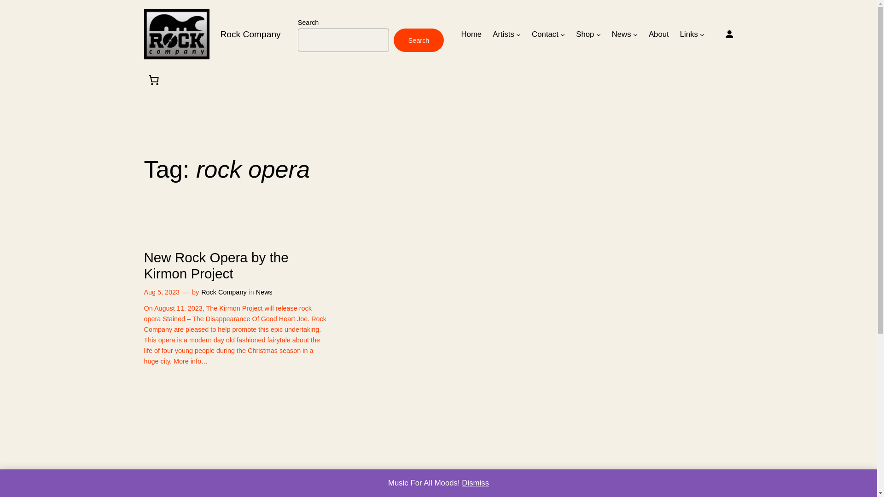 The width and height of the screenshot is (884, 497). What do you see at coordinates (419, 40) in the screenshot?
I see `Search` at bounding box center [419, 40].